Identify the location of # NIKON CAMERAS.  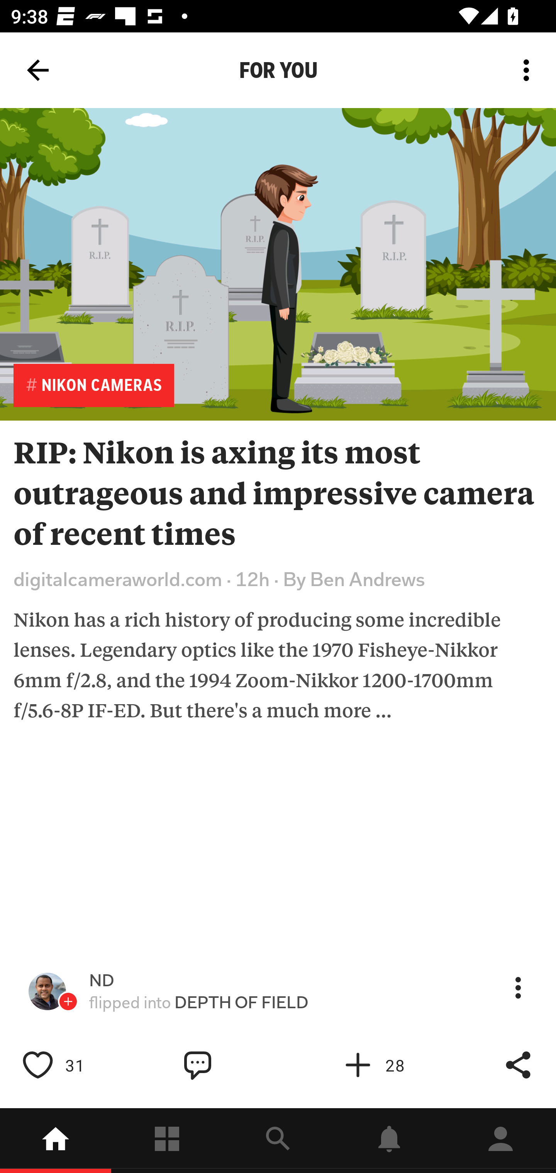
(93, 385).